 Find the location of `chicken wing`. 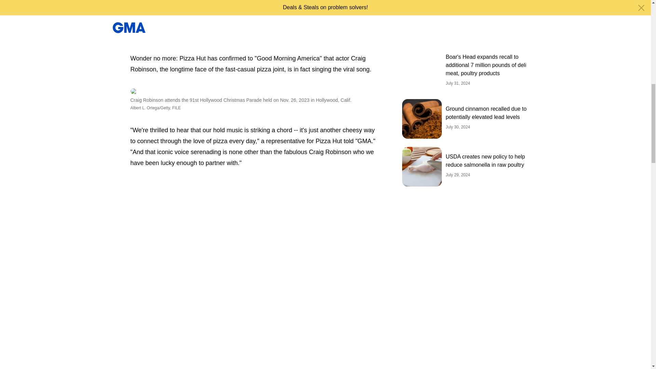

chicken wing is located at coordinates (249, 28).